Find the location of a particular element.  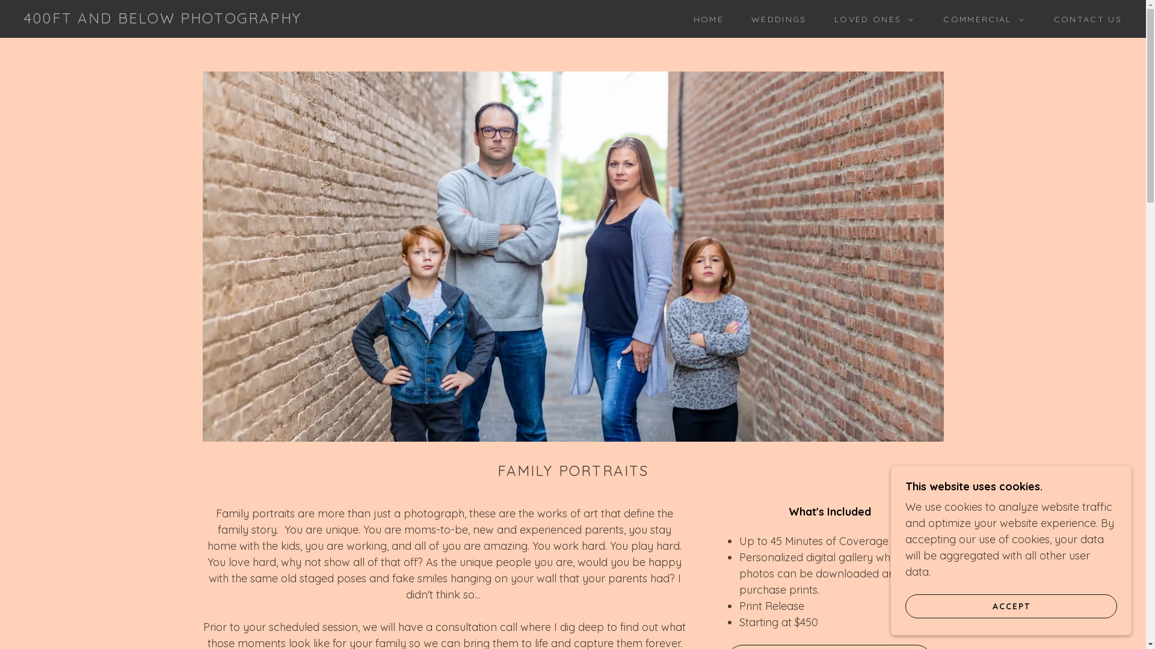

WEDDINGS is located at coordinates (775, 19).